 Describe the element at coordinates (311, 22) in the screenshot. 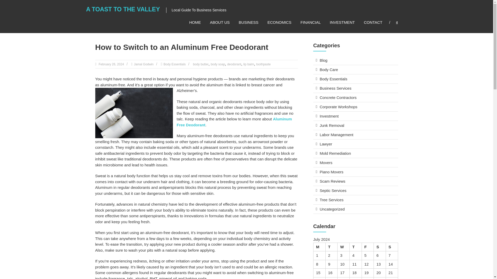

I see `FINANCIAL` at that location.